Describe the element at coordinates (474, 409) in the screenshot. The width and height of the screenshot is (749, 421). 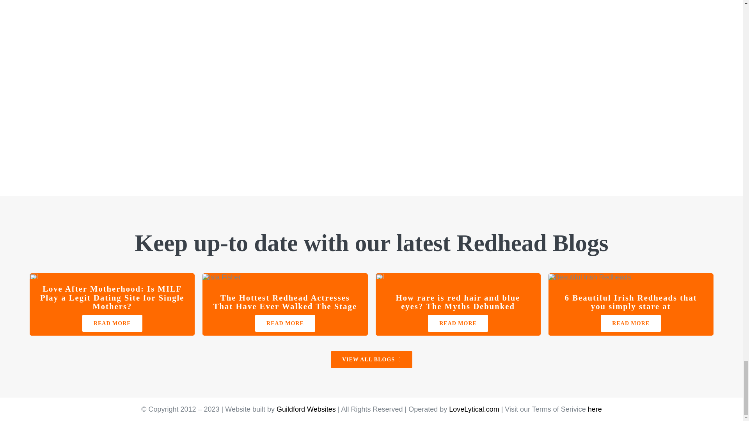
I see `LoveLytical.com` at that location.